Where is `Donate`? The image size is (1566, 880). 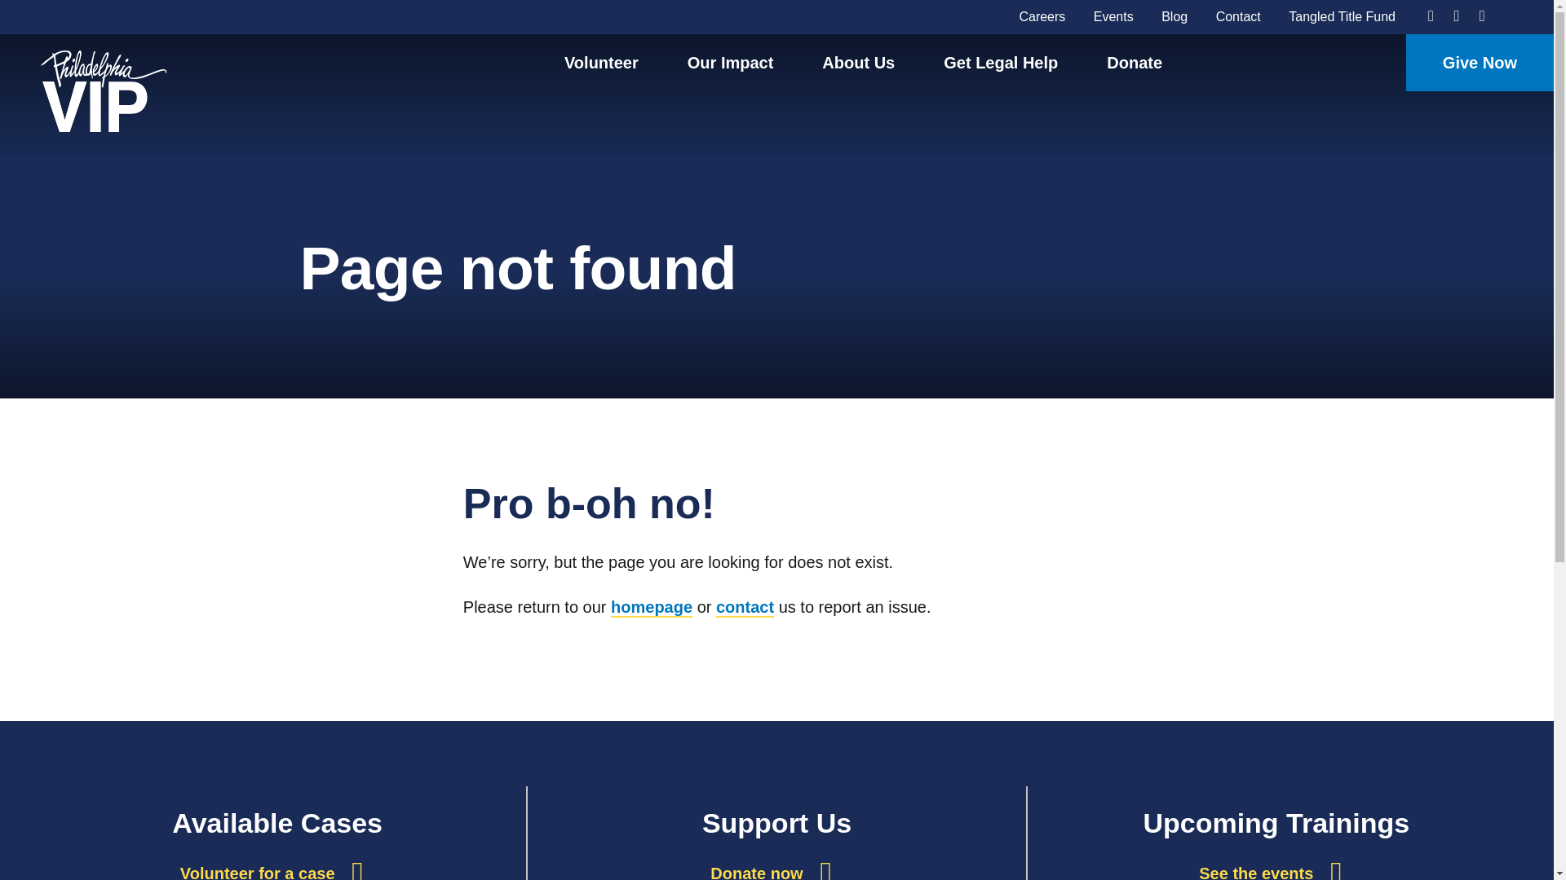 Donate is located at coordinates (1134, 63).